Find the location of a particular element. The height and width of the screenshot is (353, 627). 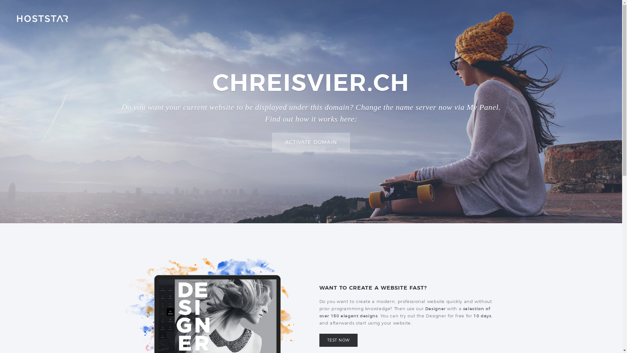

TEST NOW is located at coordinates (338, 340).